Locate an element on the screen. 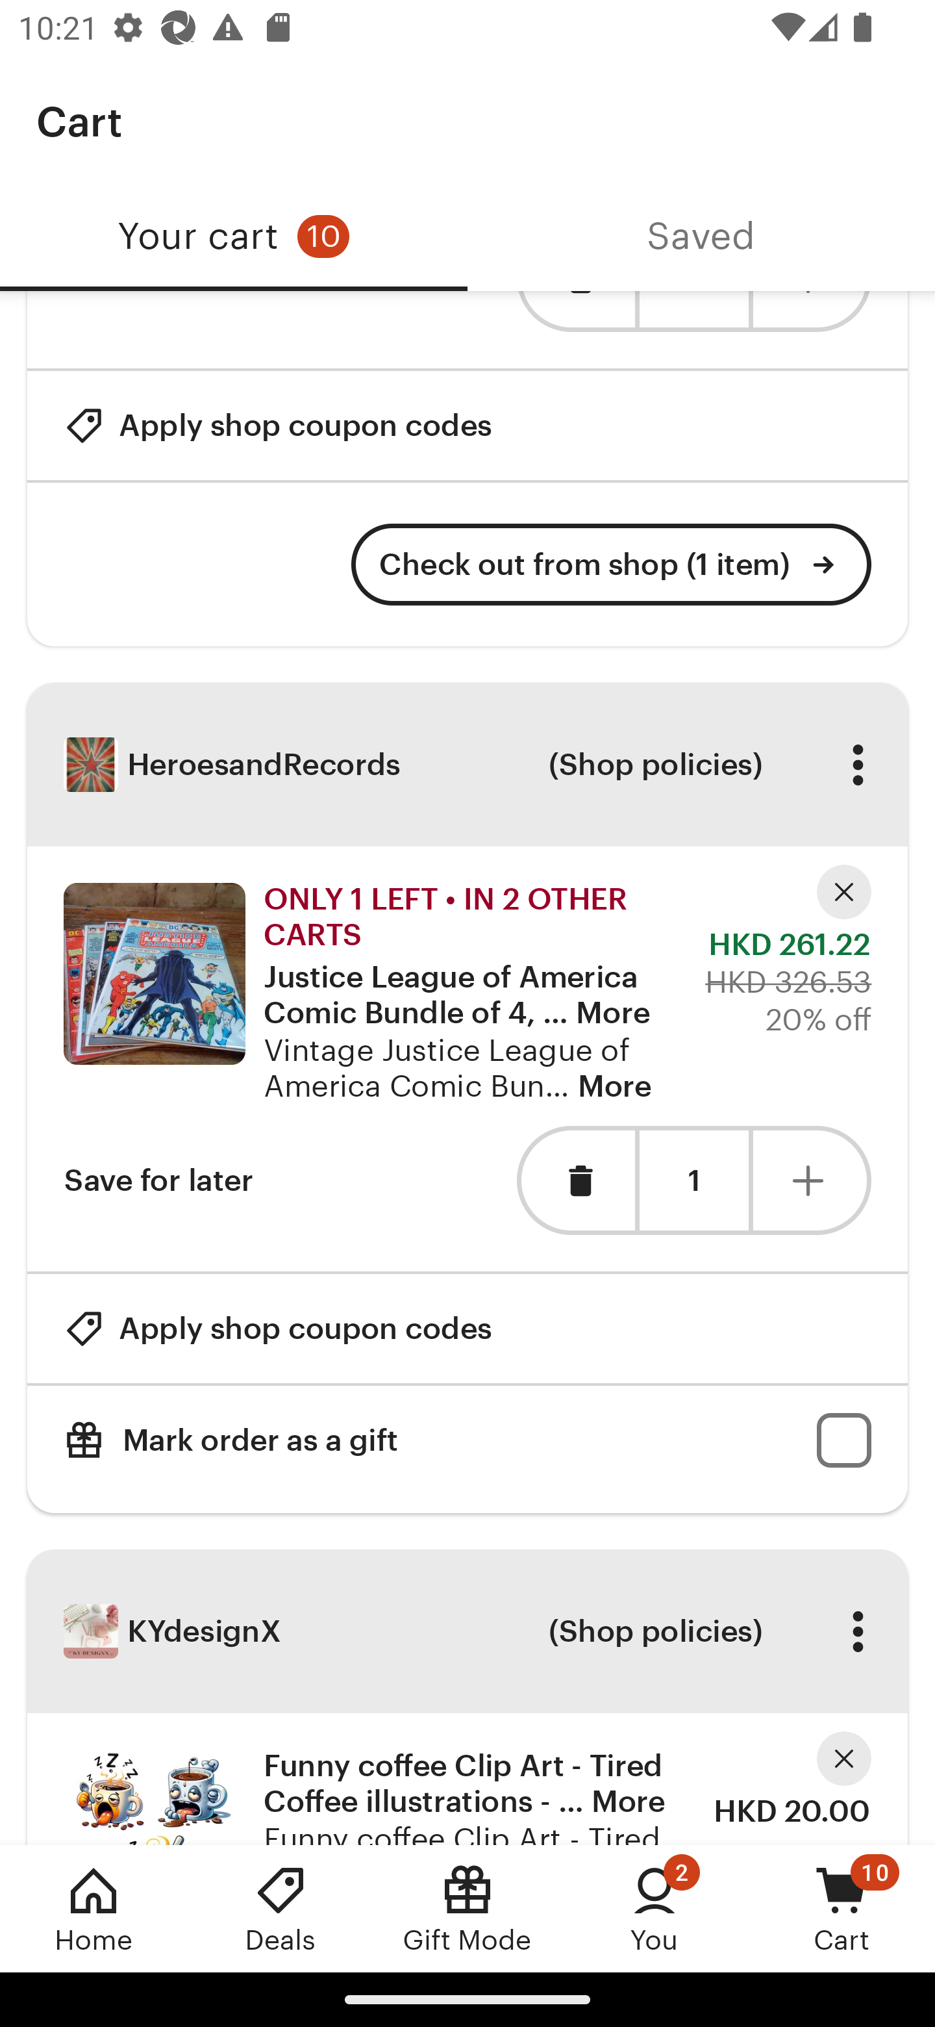  Check out from shop (1 item) is located at coordinates (612, 564).